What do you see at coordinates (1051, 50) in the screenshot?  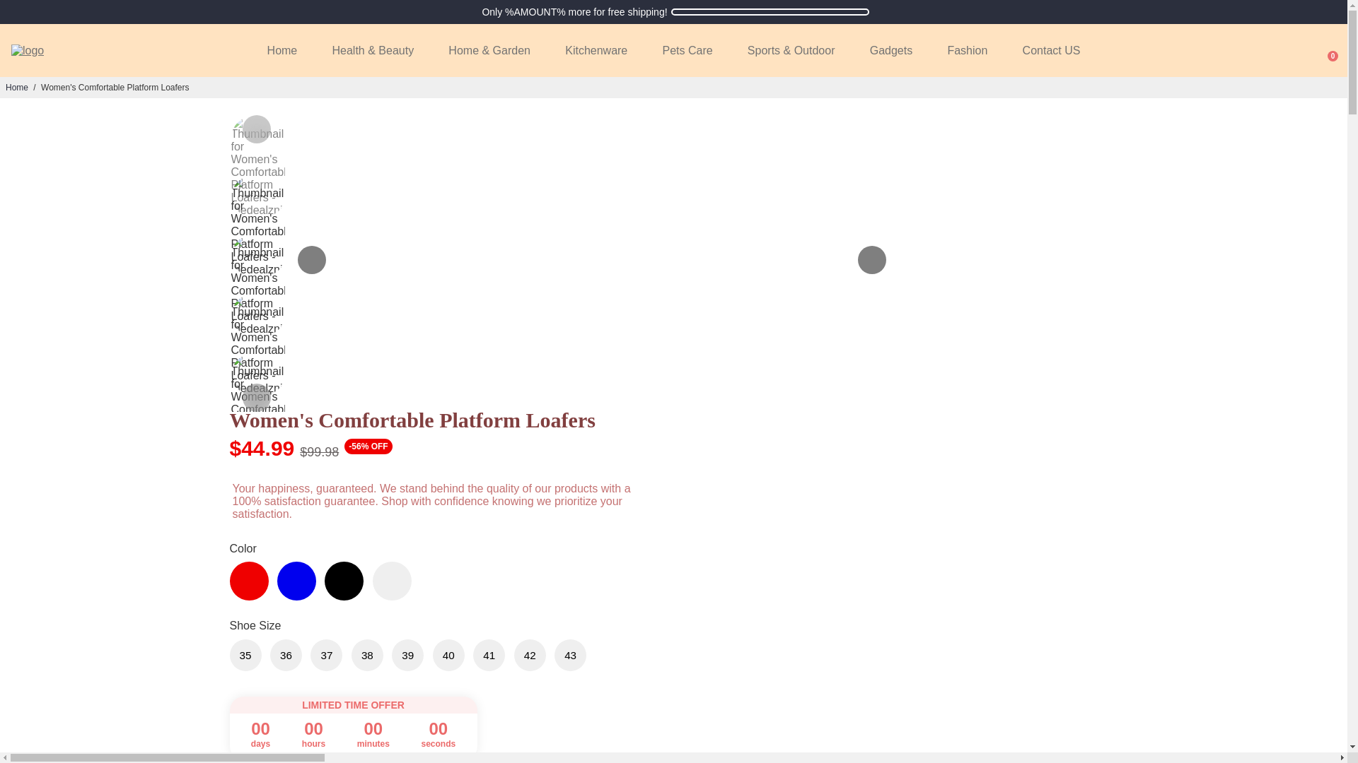 I see `Contact US` at bounding box center [1051, 50].